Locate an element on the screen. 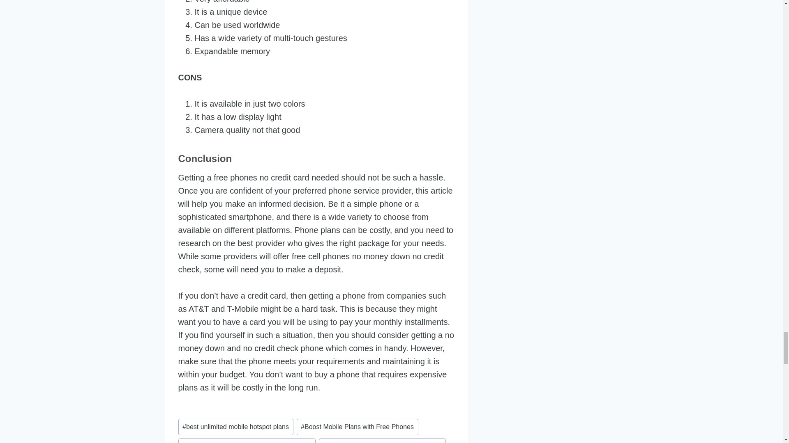  contract phones no credit check no deposit is located at coordinates (247, 441).